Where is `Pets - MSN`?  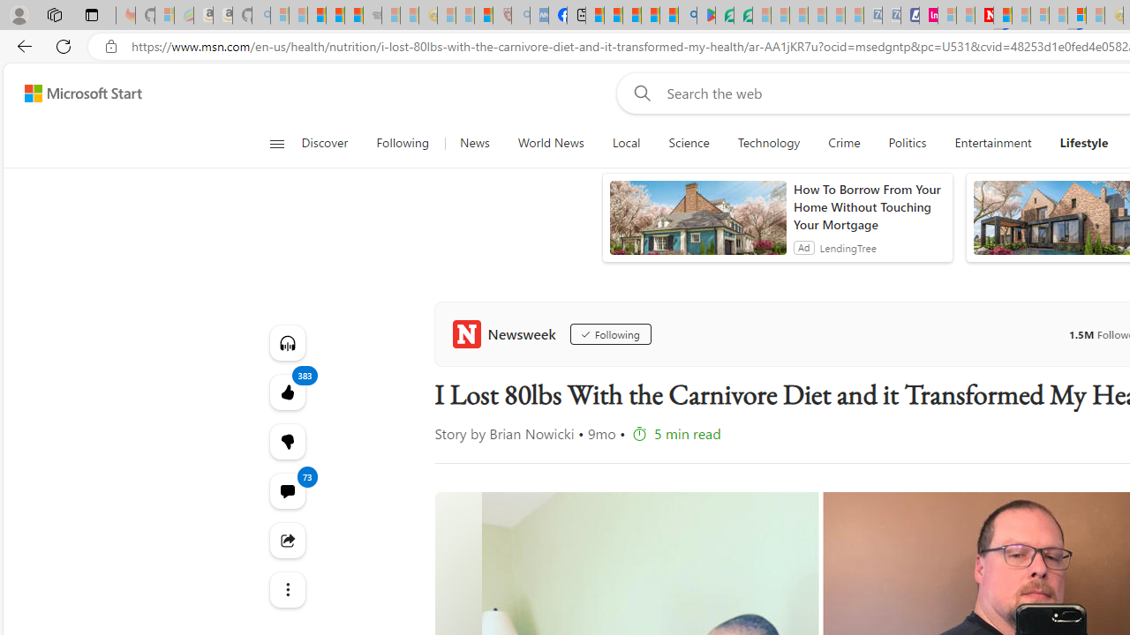
Pets - MSN is located at coordinates (651, 16).